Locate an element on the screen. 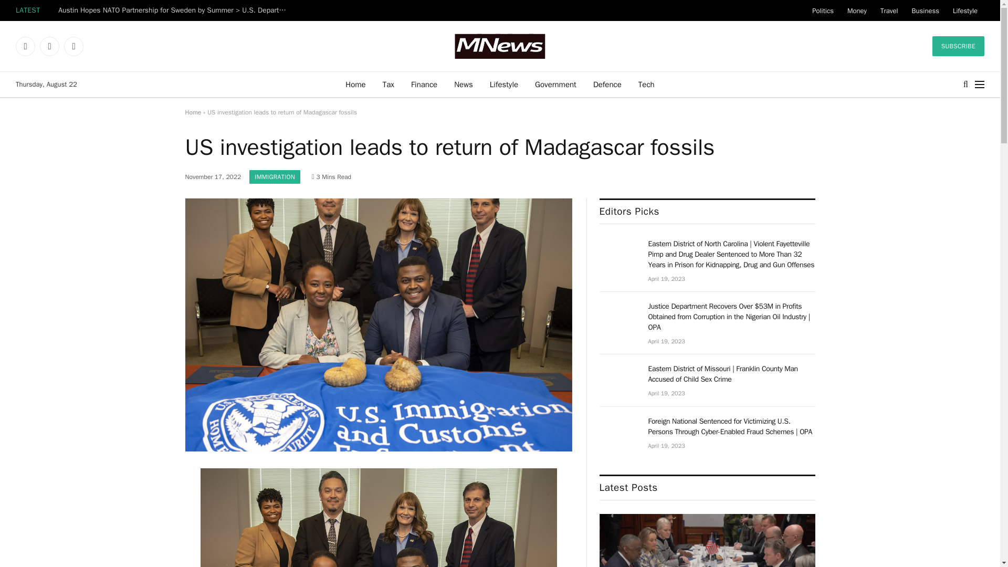 The image size is (1008, 567). Finance is located at coordinates (424, 84).